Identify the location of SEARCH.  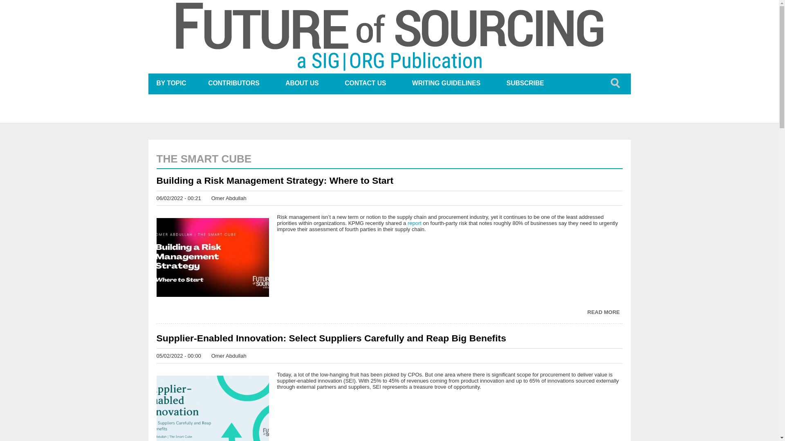
(615, 83).